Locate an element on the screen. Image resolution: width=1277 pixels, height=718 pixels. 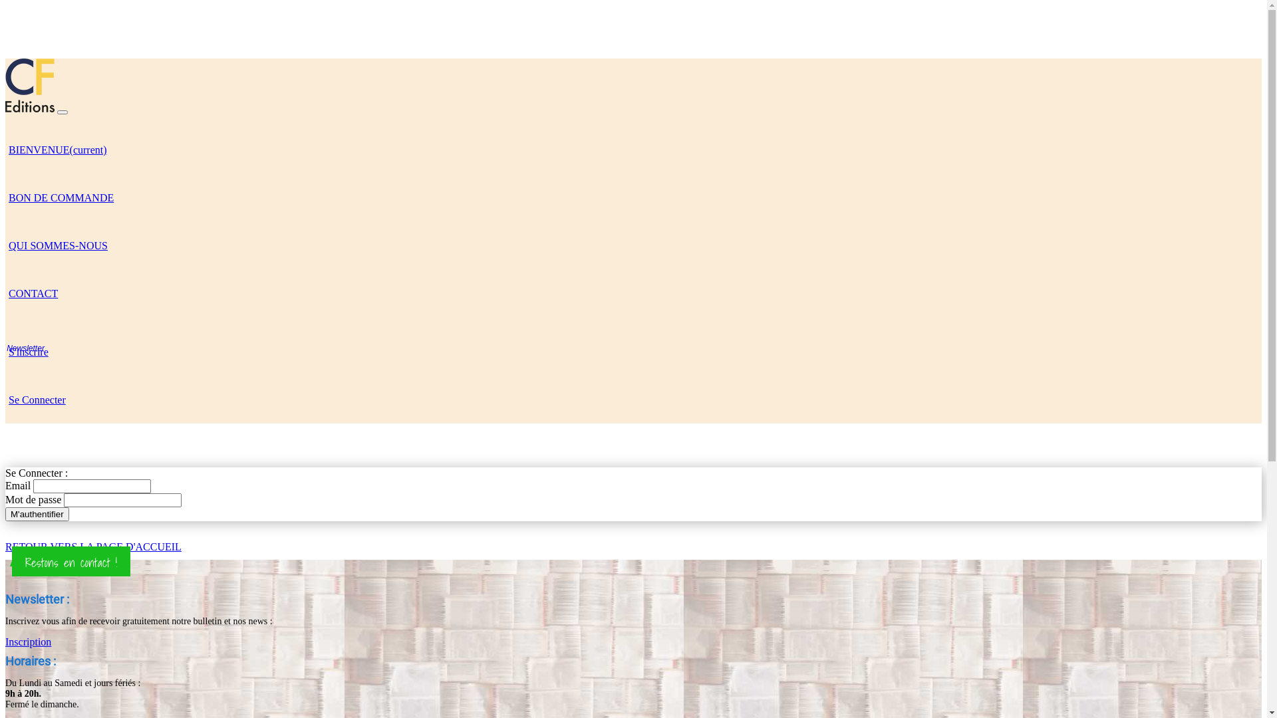
BON DE COMMANDE is located at coordinates (61, 197).